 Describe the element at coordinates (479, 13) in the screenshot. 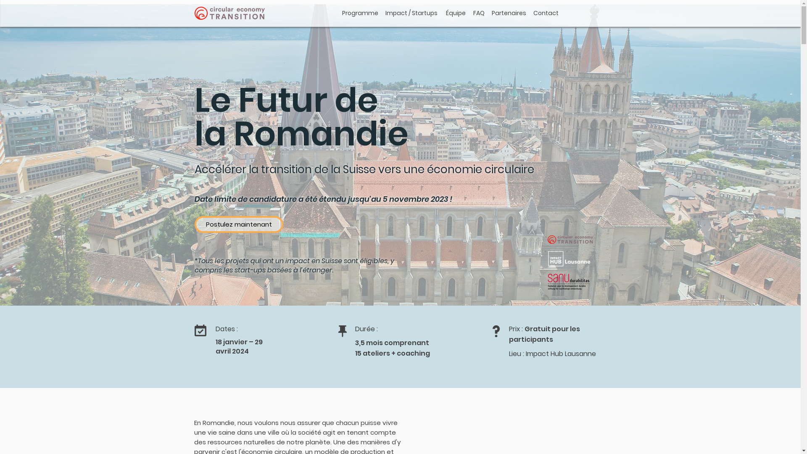

I see `FAQ` at that location.